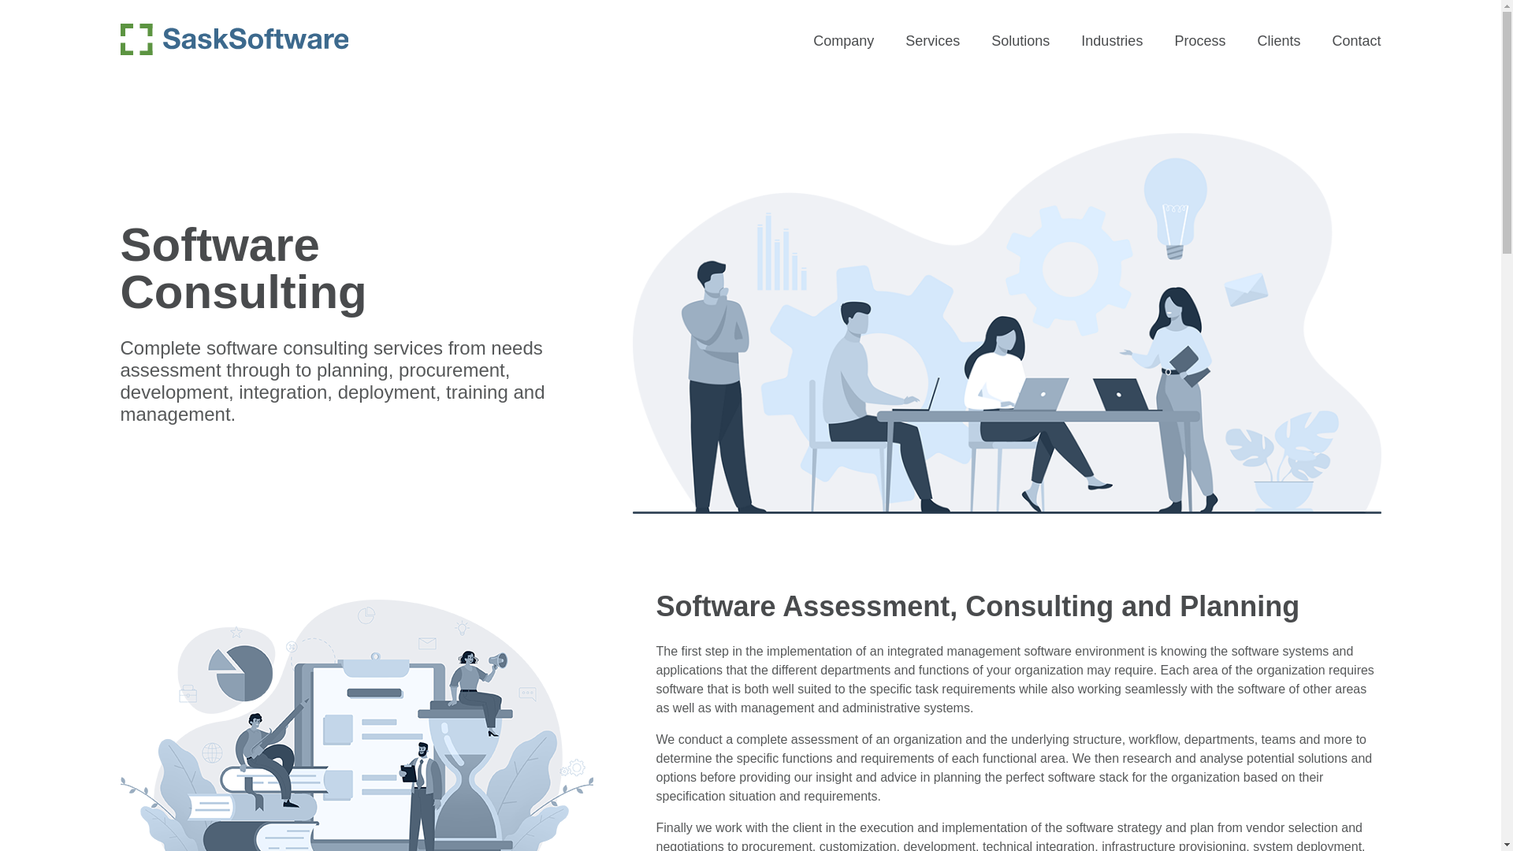 Image resolution: width=1513 pixels, height=851 pixels. Describe the element at coordinates (1111, 41) in the screenshot. I see `Industries` at that location.